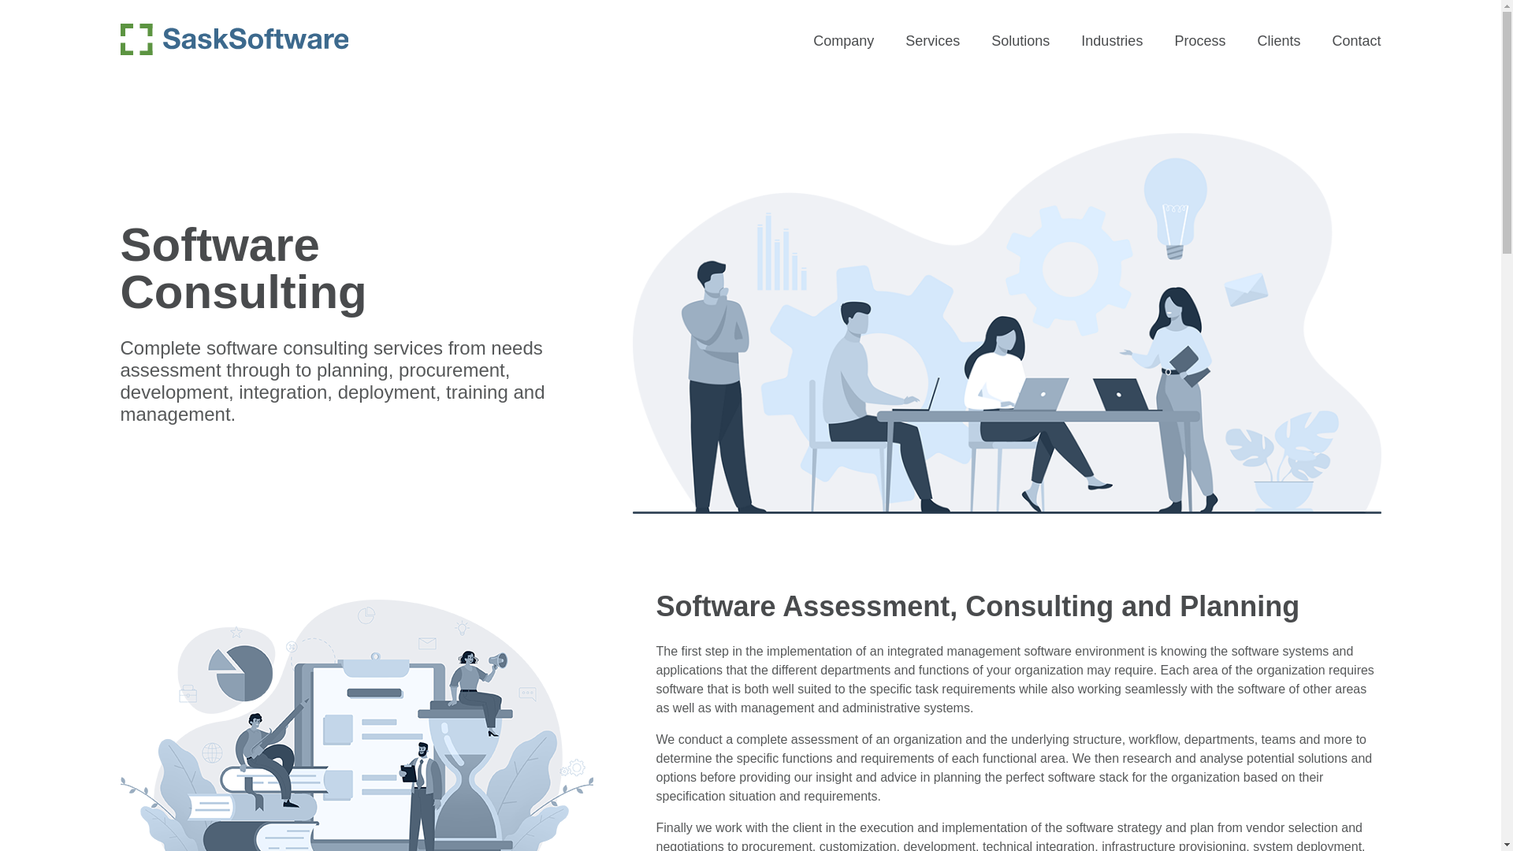 Image resolution: width=1513 pixels, height=851 pixels. Describe the element at coordinates (1111, 41) in the screenshot. I see `Industries` at that location.